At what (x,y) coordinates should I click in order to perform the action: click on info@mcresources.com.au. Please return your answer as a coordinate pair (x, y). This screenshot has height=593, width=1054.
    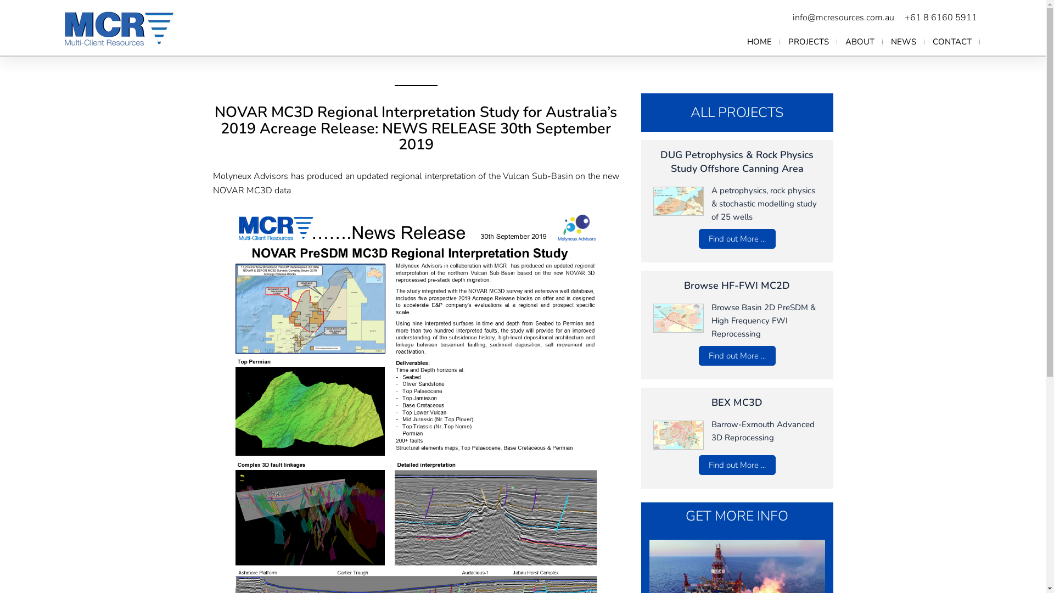
    Looking at the image, I should click on (843, 18).